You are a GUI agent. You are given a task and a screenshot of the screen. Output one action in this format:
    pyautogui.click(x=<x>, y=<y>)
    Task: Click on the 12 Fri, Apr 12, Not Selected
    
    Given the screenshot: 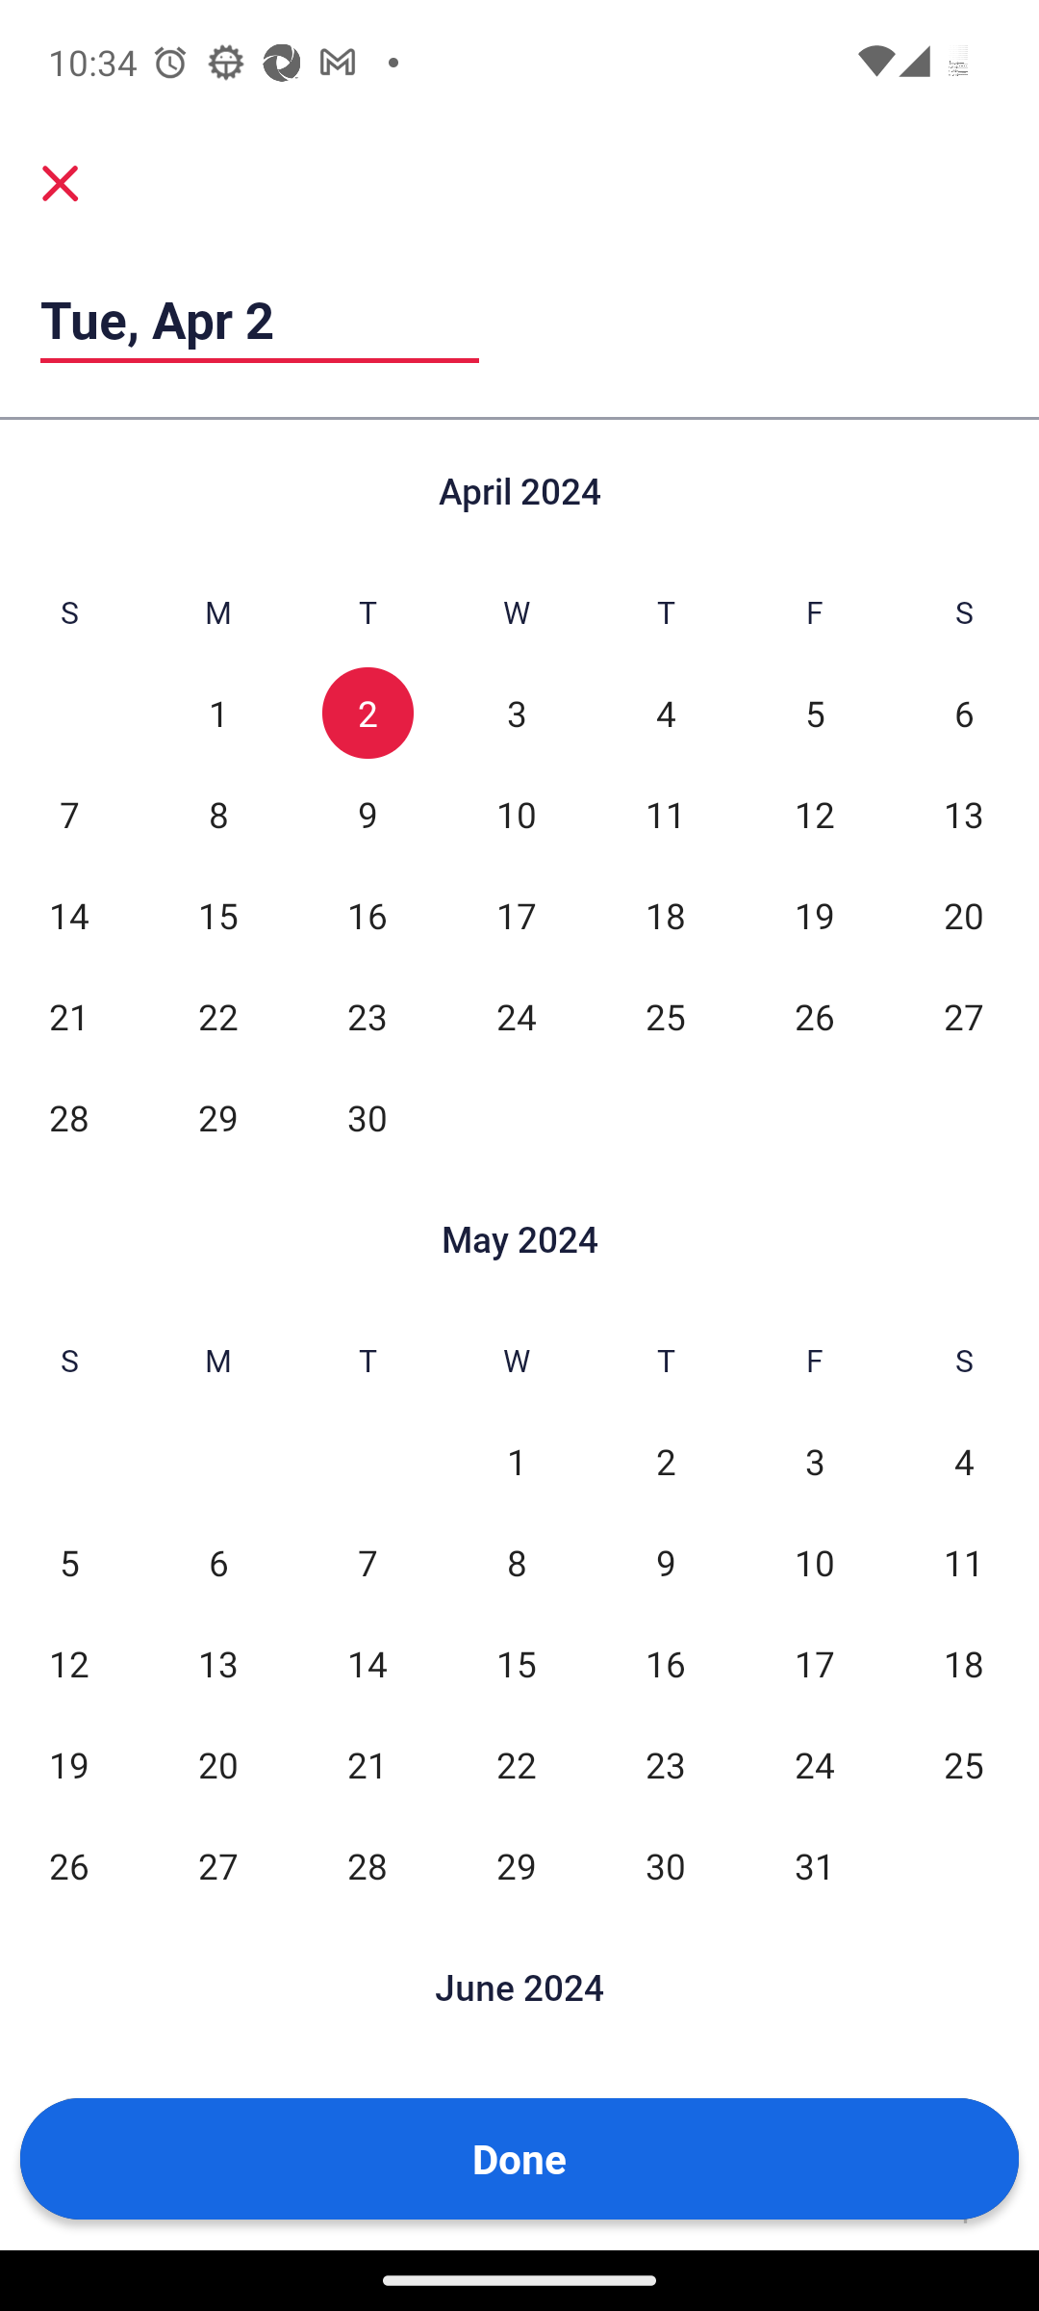 What is the action you would take?
    pyautogui.click(x=814, y=813)
    